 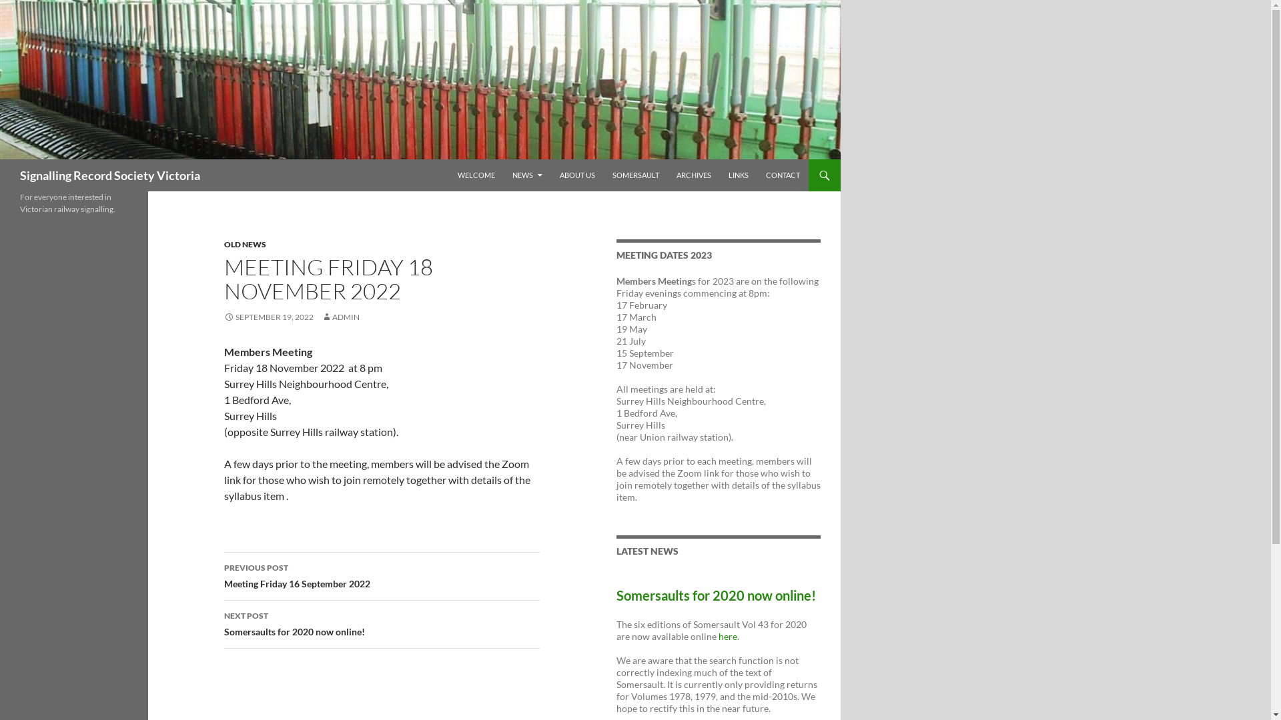 I want to click on NEWS, so click(x=527, y=175).